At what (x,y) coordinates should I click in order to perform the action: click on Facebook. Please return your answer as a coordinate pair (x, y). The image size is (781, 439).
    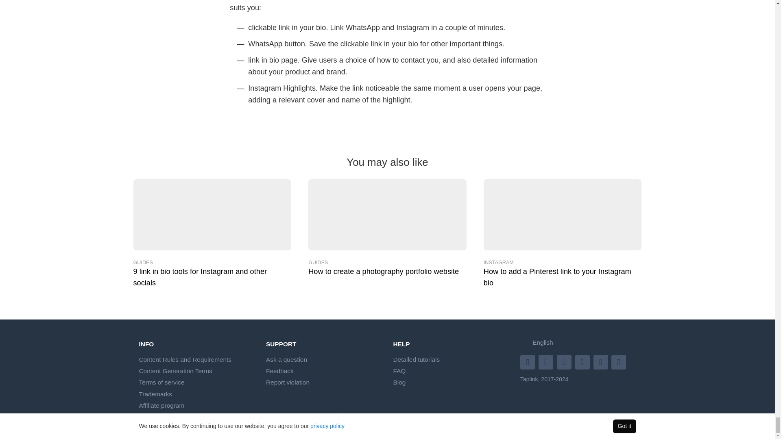
    Looking at the image, I should click on (565, 361).